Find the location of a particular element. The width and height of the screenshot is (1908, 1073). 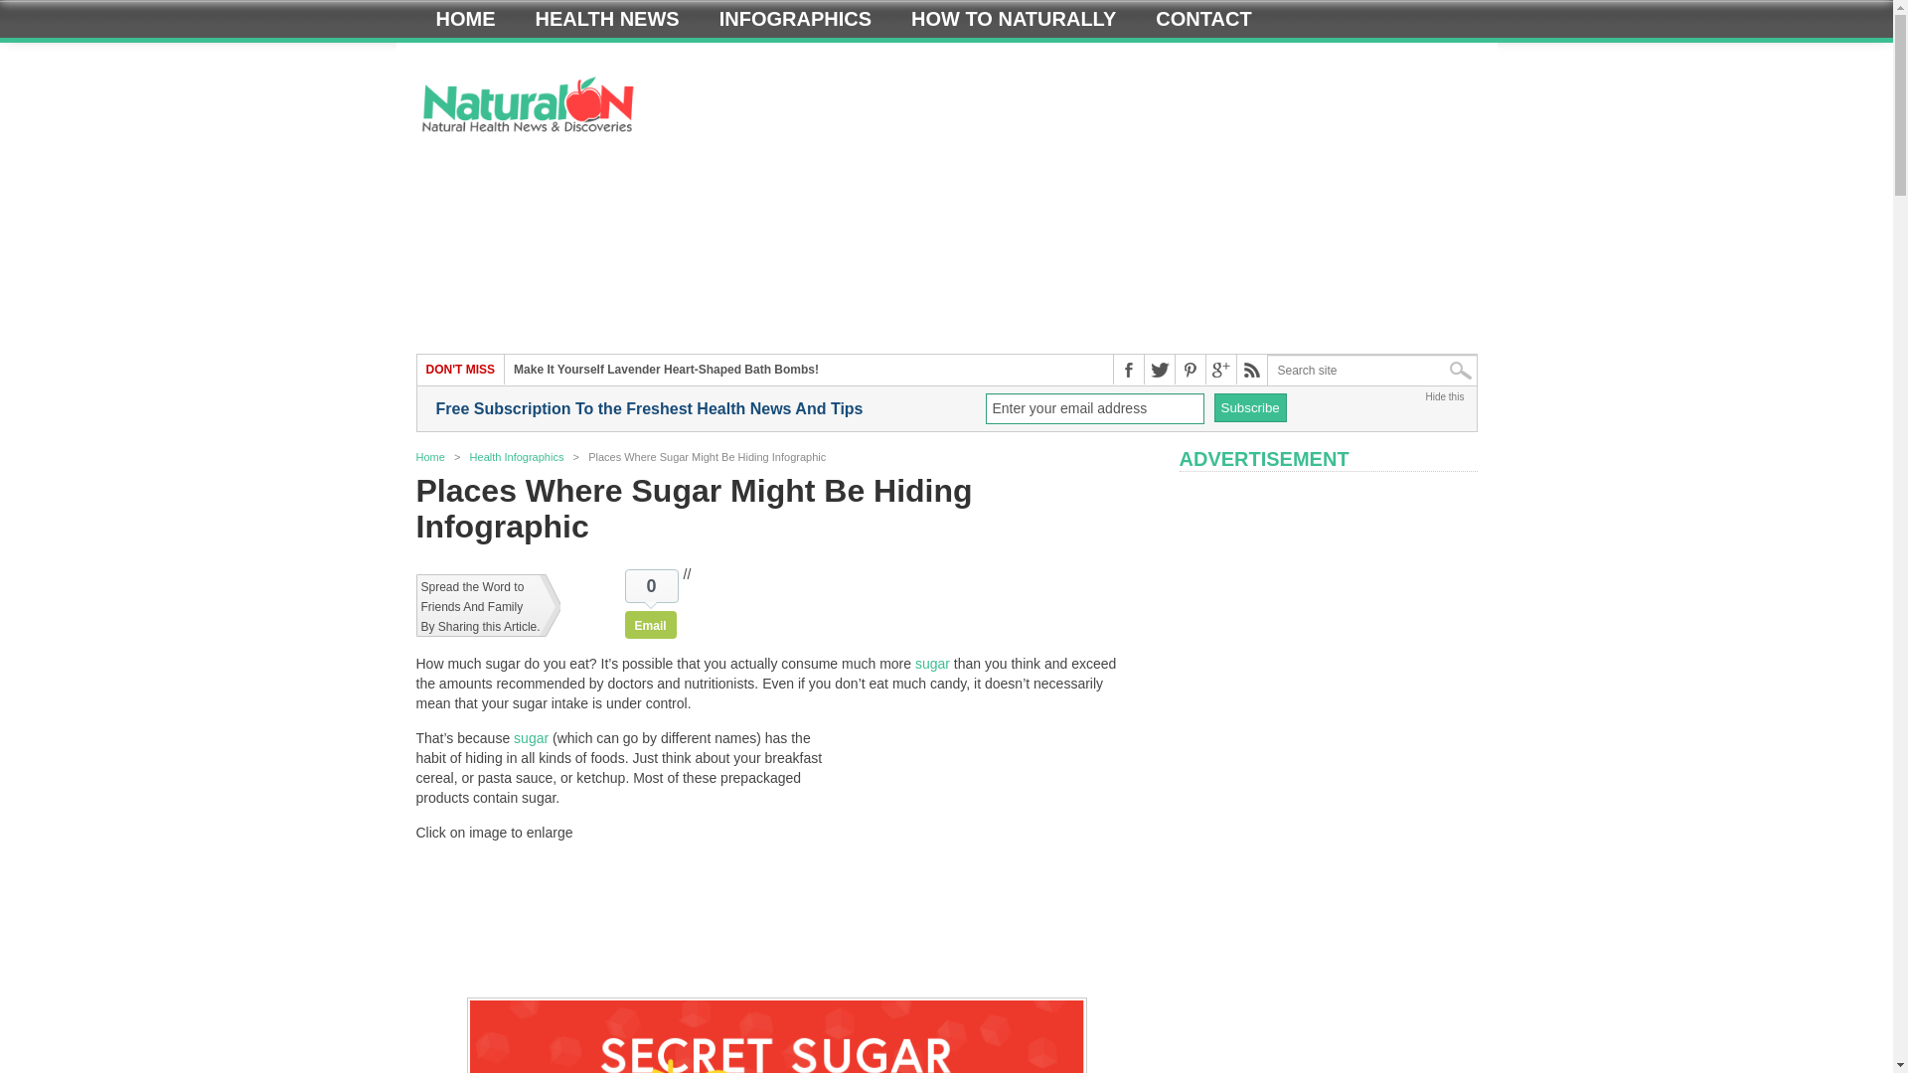

0 is located at coordinates (652, 586).